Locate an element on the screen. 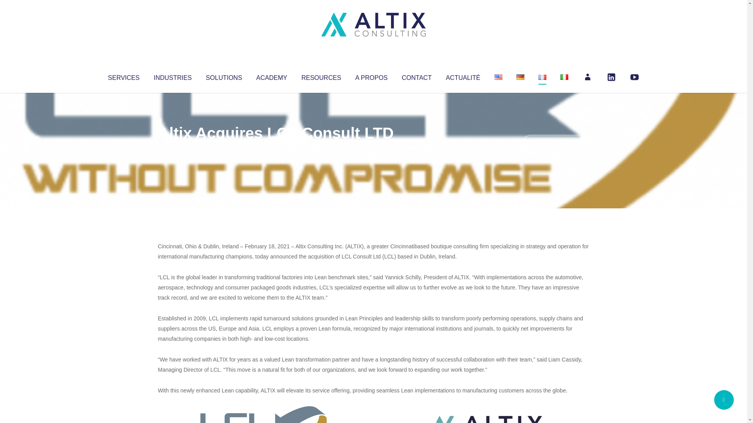 The image size is (753, 423). ACADEMY is located at coordinates (271, 76).